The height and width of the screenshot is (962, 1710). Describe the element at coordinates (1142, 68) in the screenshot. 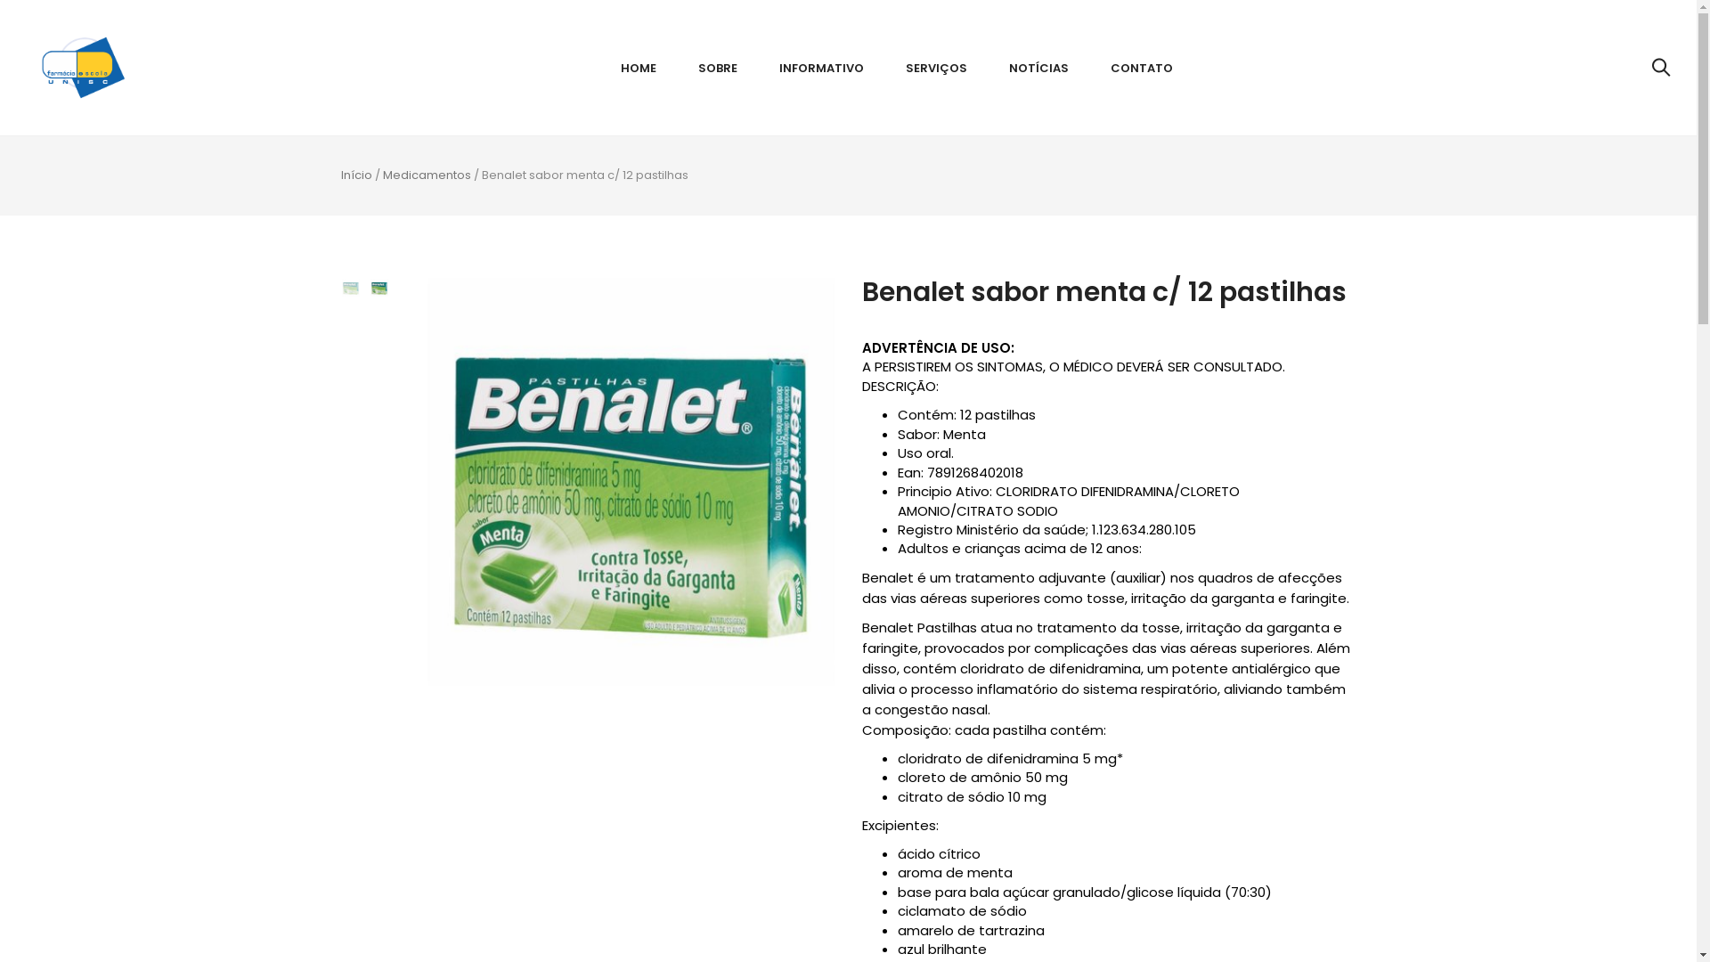

I see `CONTATO` at that location.